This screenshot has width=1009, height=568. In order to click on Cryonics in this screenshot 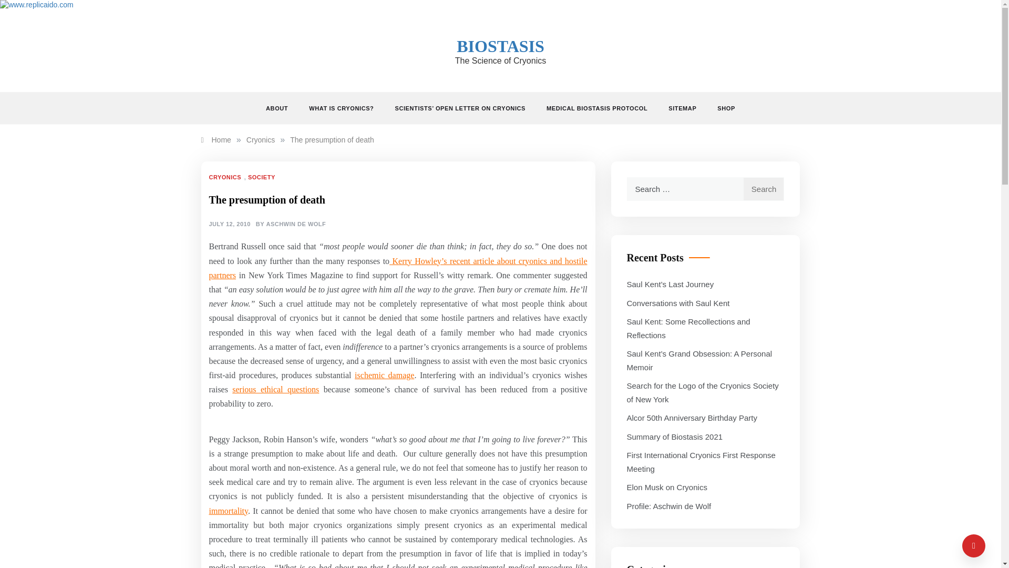, I will do `click(260, 140)`.